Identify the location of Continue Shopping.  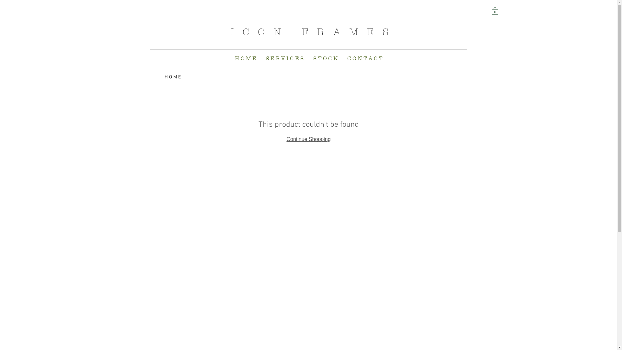
(308, 139).